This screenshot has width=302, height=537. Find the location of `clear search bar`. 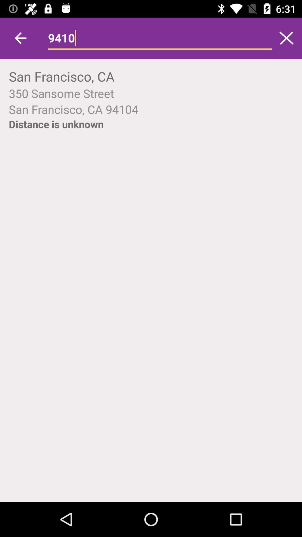

clear search bar is located at coordinates (286, 38).